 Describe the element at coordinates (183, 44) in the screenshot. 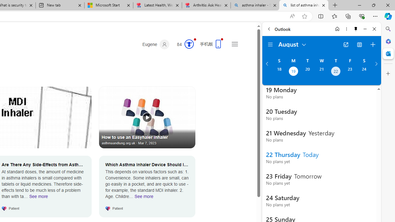

I see `Microsoft Rewards 84` at that location.